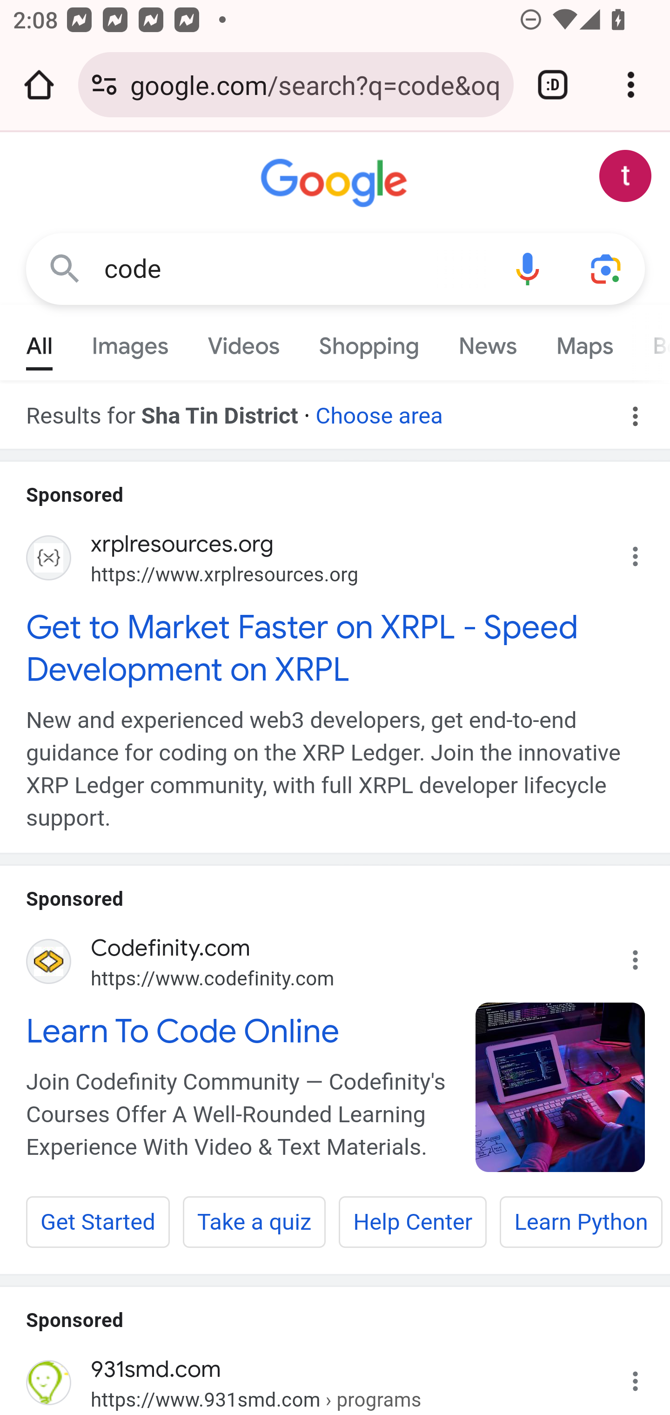 The image size is (670, 1415). What do you see at coordinates (104, 85) in the screenshot?
I see `Connection is secure` at bounding box center [104, 85].